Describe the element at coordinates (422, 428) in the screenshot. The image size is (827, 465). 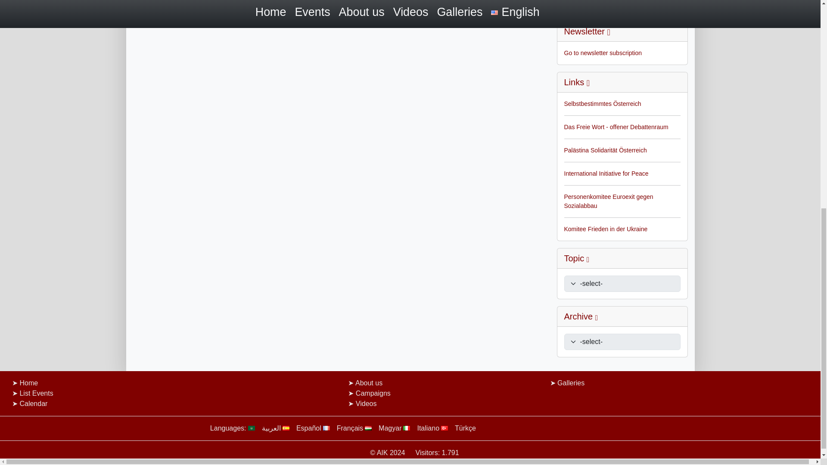
I see `Italiano` at that location.